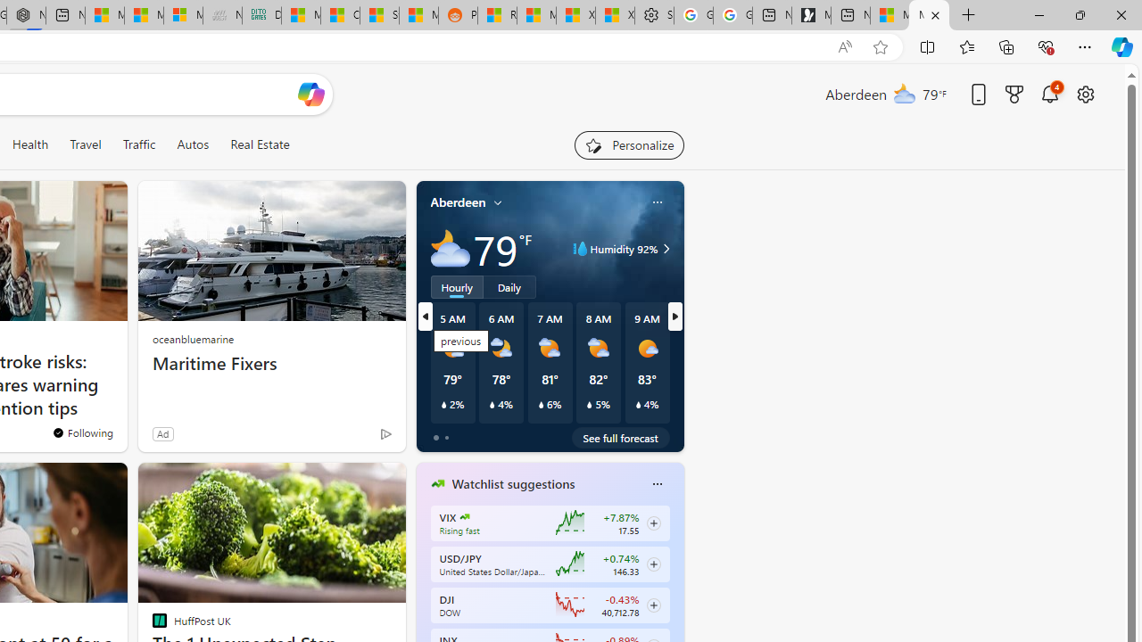 The width and height of the screenshot is (1142, 642). Describe the element at coordinates (638, 405) in the screenshot. I see `Class: weather-current-precipitation-glyph` at that location.